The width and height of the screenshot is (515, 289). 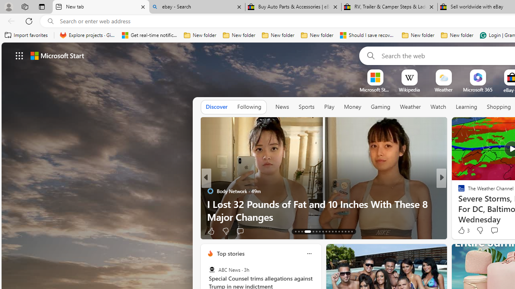 What do you see at coordinates (57, 55) in the screenshot?
I see `Microsoft start` at bounding box center [57, 55].